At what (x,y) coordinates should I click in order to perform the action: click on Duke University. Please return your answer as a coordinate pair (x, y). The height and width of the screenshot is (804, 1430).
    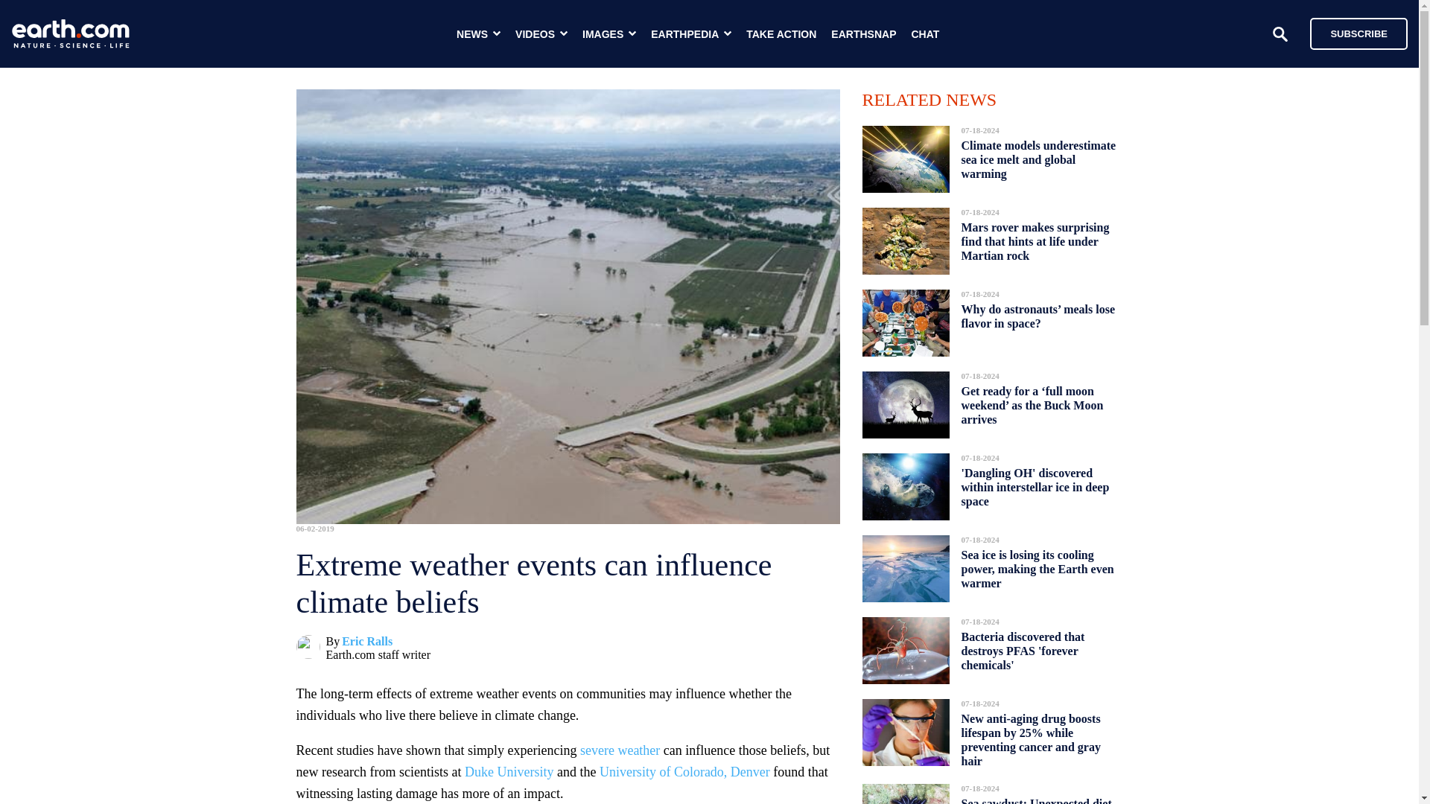
    Looking at the image, I should click on (509, 771).